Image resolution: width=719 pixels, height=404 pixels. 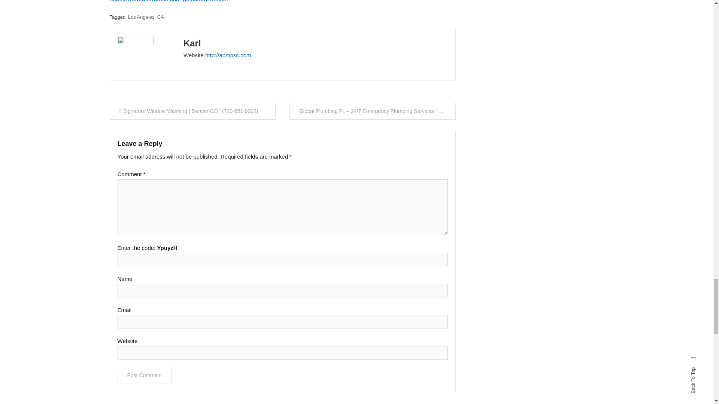 I want to click on Post Comment, so click(x=145, y=375).